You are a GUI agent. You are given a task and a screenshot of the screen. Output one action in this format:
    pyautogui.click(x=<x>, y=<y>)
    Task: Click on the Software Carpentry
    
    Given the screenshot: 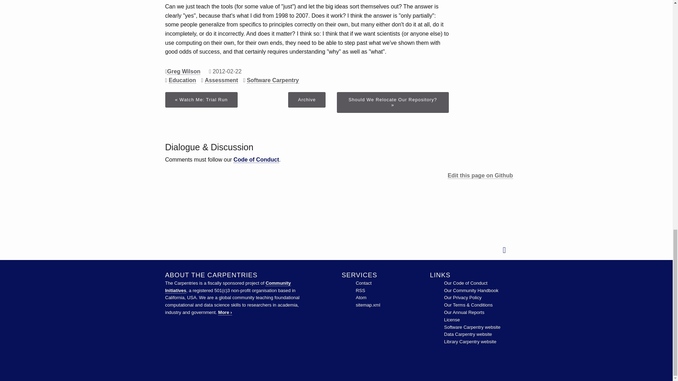 What is the action you would take?
    pyautogui.click(x=472, y=327)
    